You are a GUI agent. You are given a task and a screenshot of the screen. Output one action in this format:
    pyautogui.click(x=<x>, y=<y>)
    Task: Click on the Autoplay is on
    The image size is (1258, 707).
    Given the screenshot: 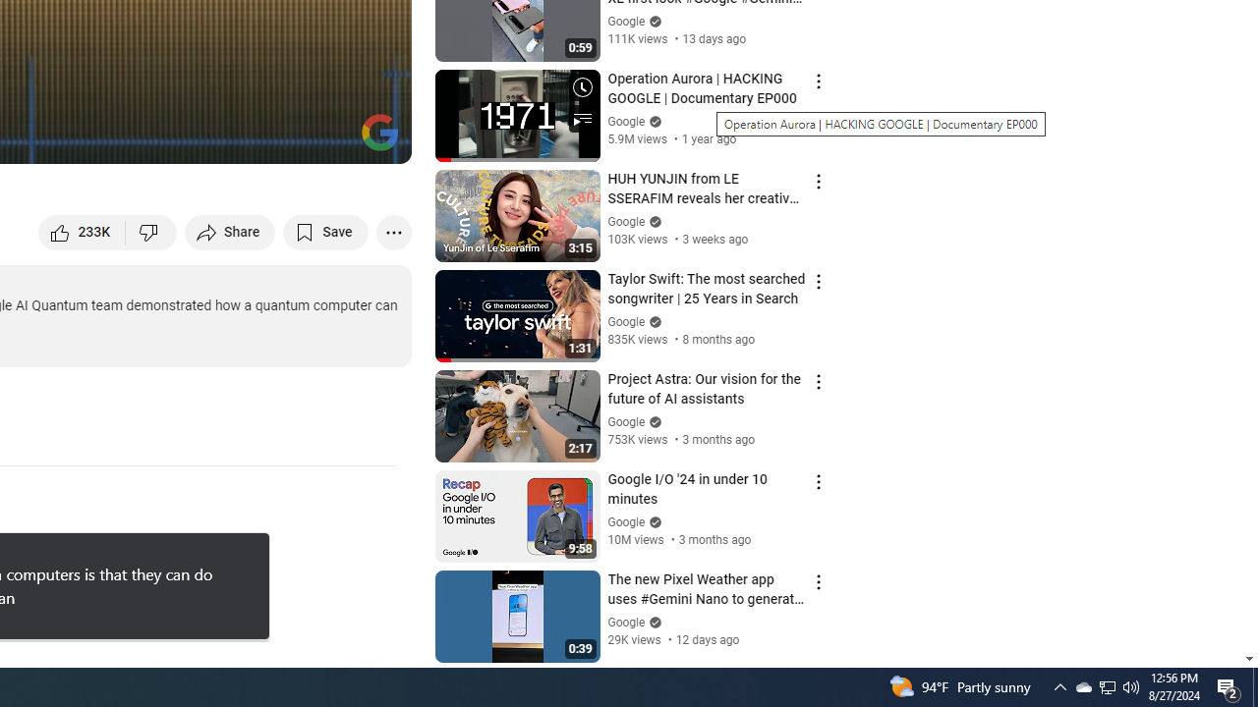 What is the action you would take?
    pyautogui.click(x=140, y=139)
    